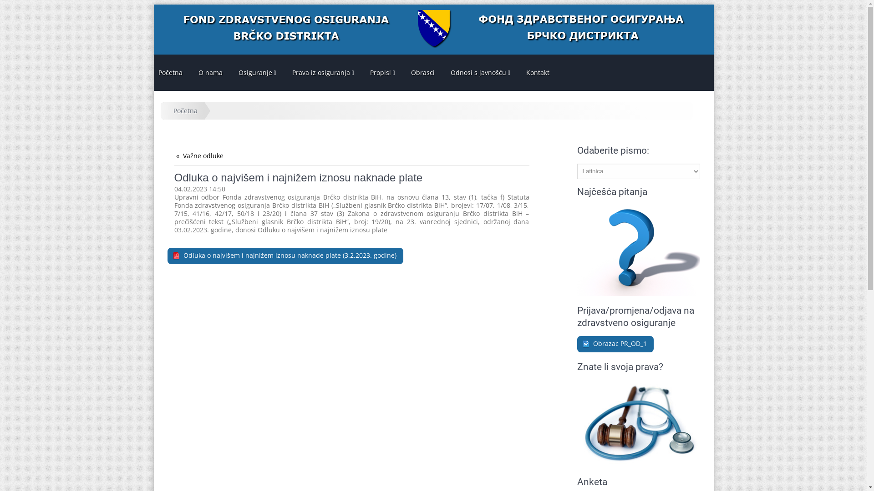  I want to click on Obrasci, so click(422, 73).